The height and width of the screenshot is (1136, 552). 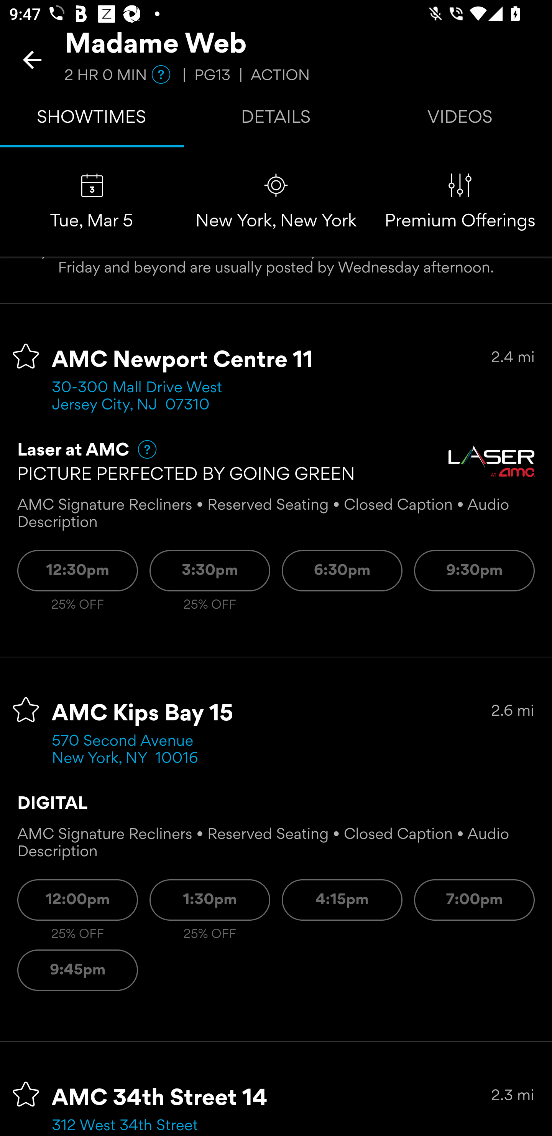 What do you see at coordinates (92, 120) in the screenshot?
I see `SHOWTIMES
Tab 1 of 3` at bounding box center [92, 120].